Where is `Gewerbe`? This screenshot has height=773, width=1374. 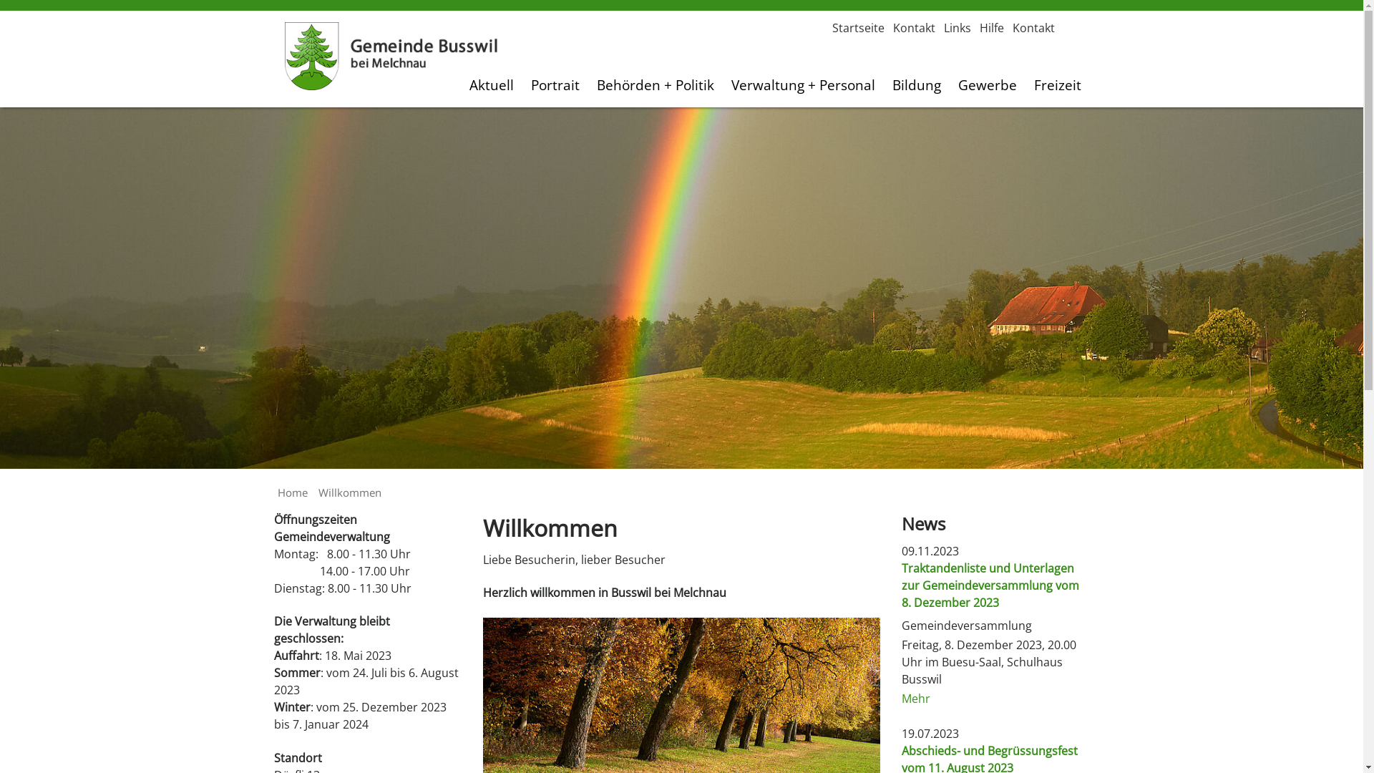 Gewerbe is located at coordinates (987, 84).